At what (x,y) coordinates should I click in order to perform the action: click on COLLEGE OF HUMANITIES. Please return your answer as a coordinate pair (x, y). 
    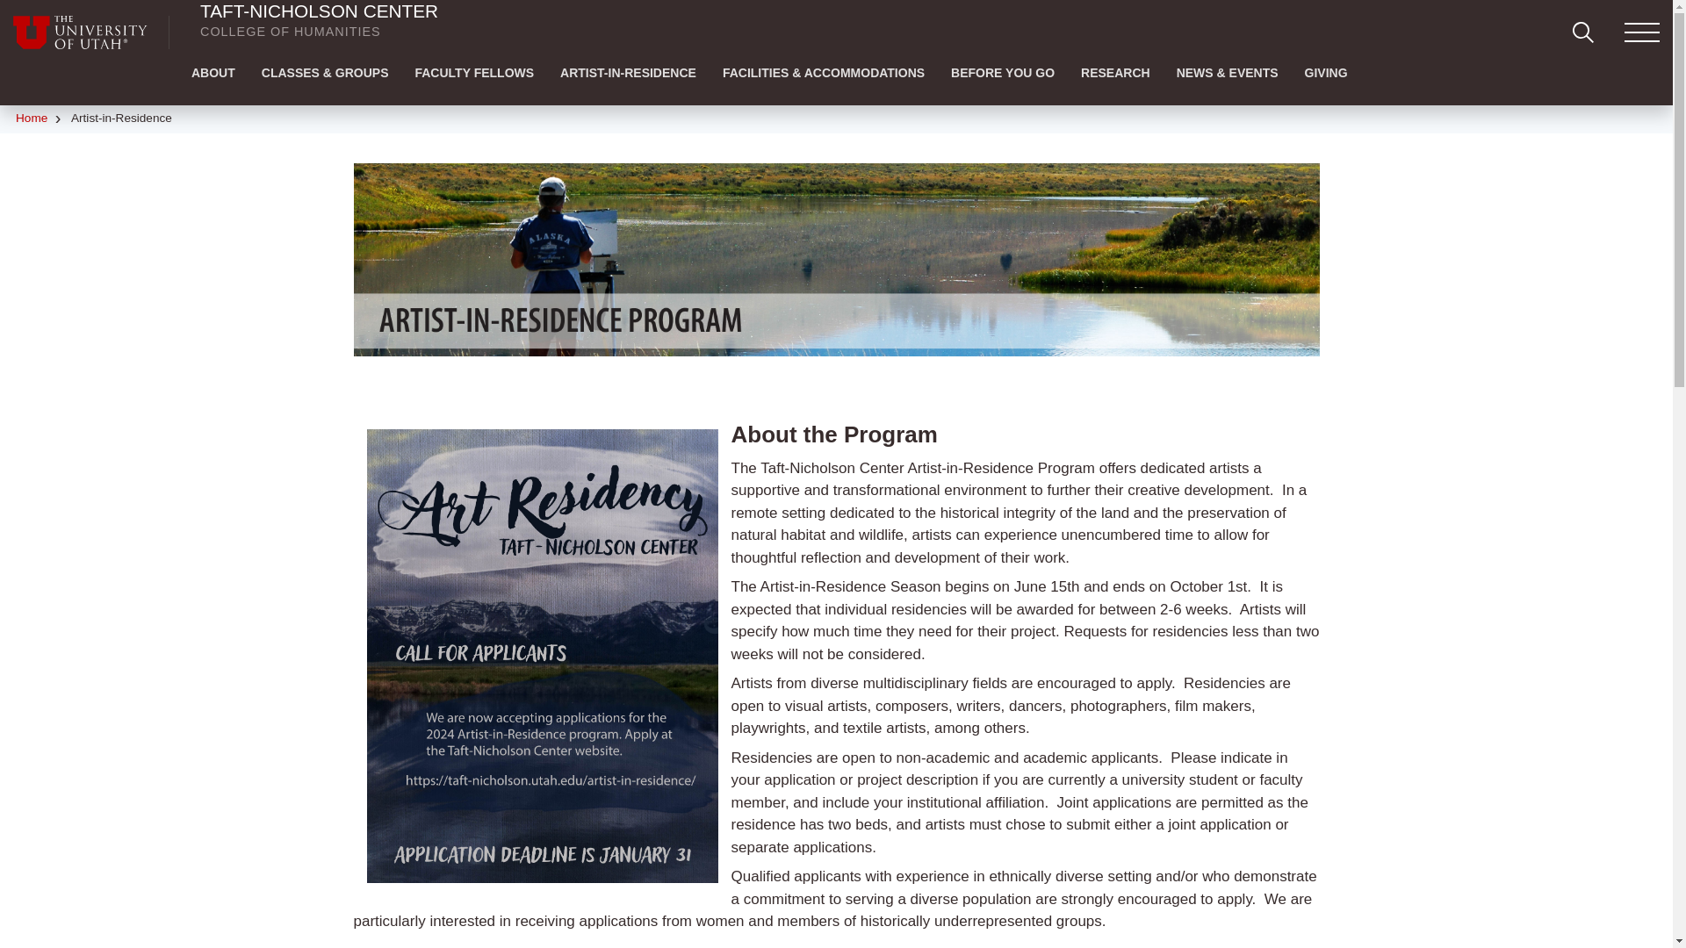
    Looking at the image, I should click on (290, 32).